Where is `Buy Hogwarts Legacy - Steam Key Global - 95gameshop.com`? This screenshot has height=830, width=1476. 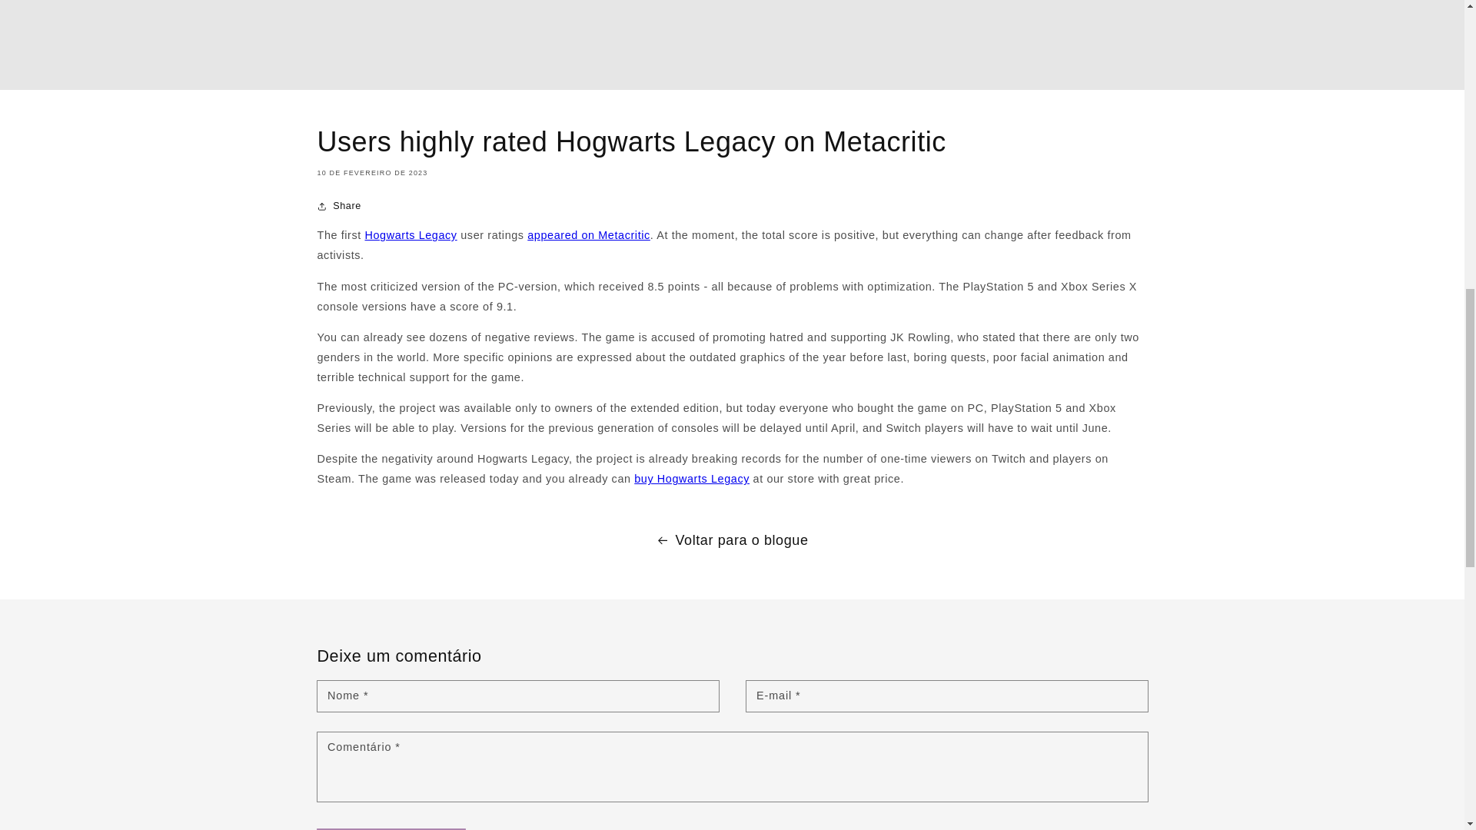
Buy Hogwarts Legacy - Steam Key Global - 95gameshop.com is located at coordinates (456, 354).